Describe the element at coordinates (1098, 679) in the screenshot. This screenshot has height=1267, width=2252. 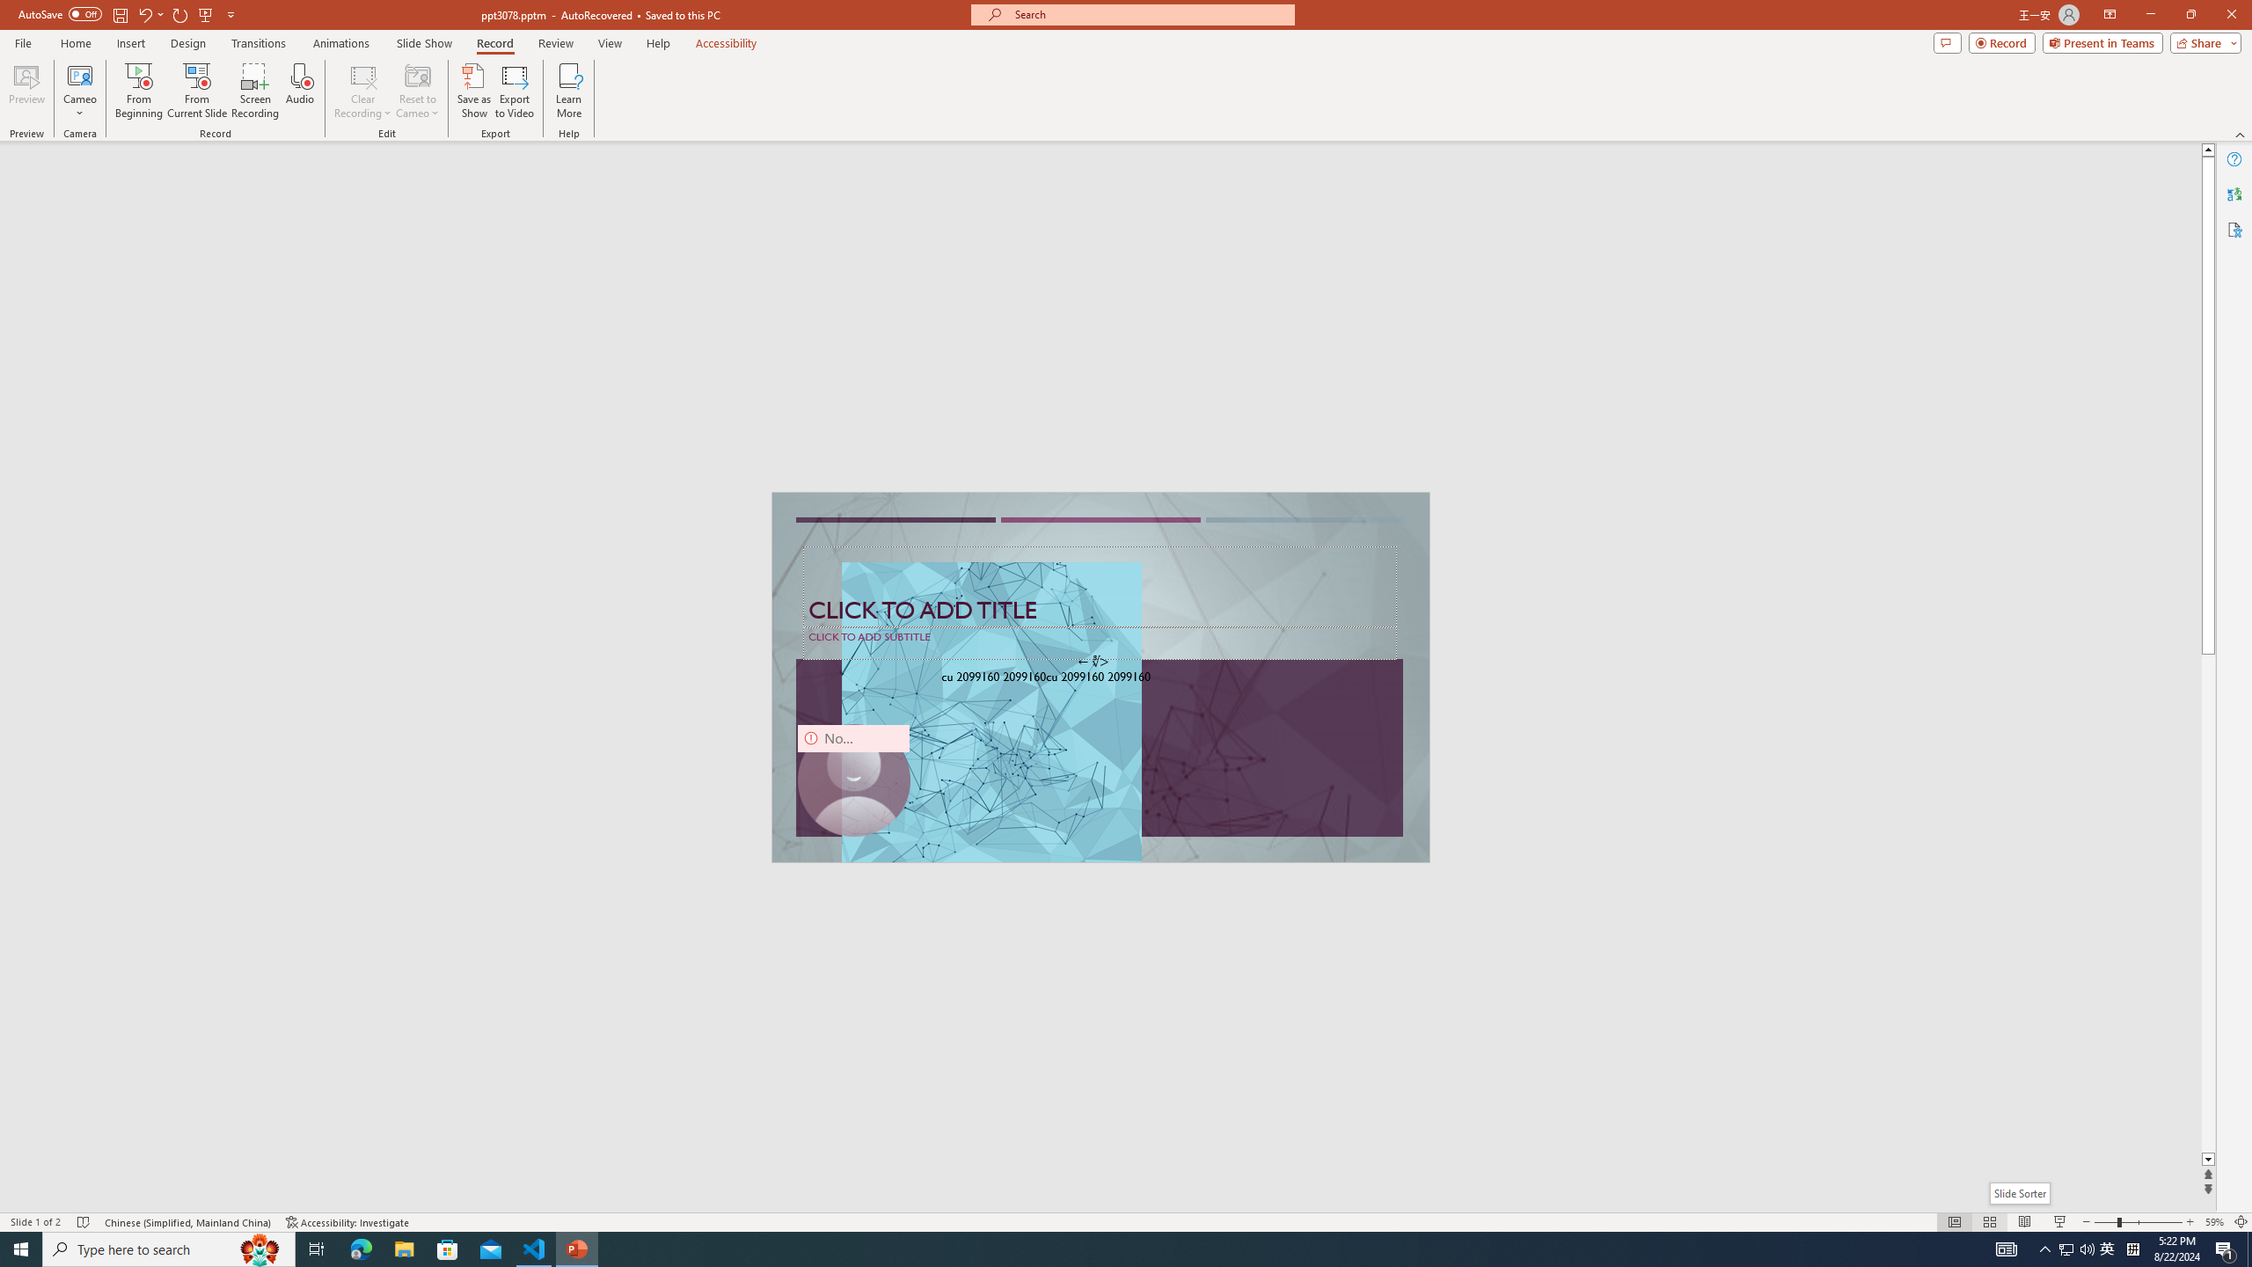
I see `TextBox 61` at that location.